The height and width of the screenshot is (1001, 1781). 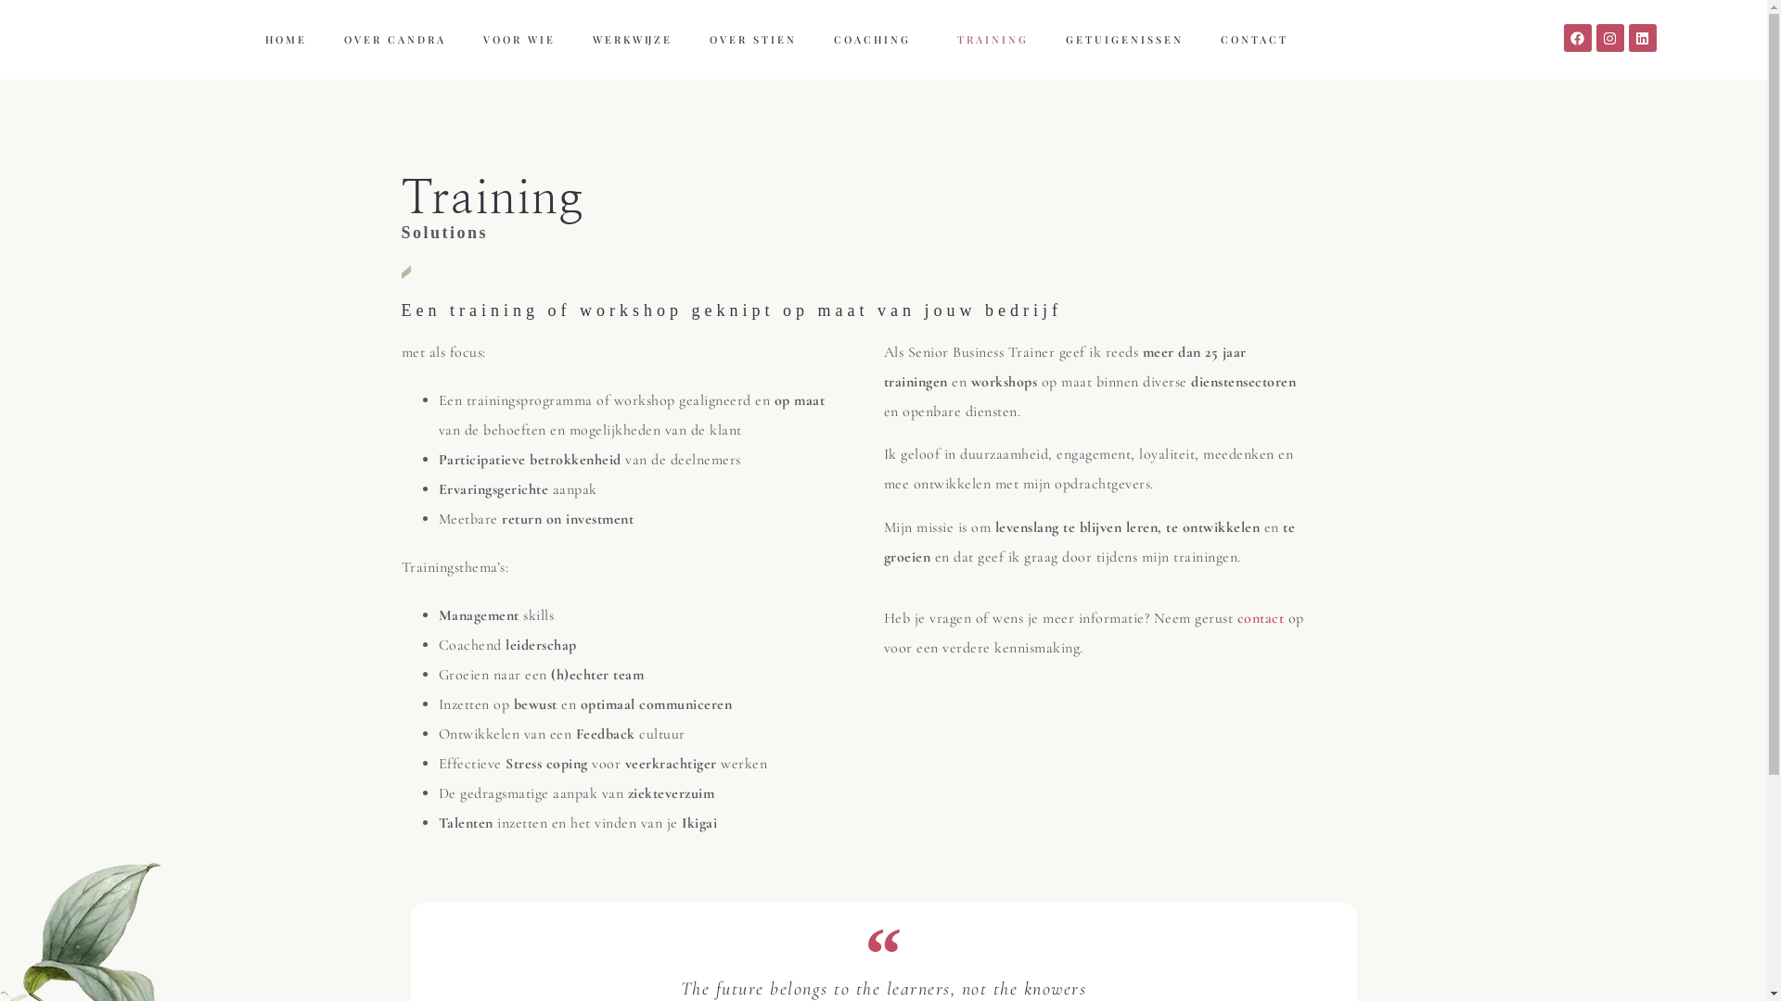 I want to click on OVER CANDRA, so click(x=395, y=40).